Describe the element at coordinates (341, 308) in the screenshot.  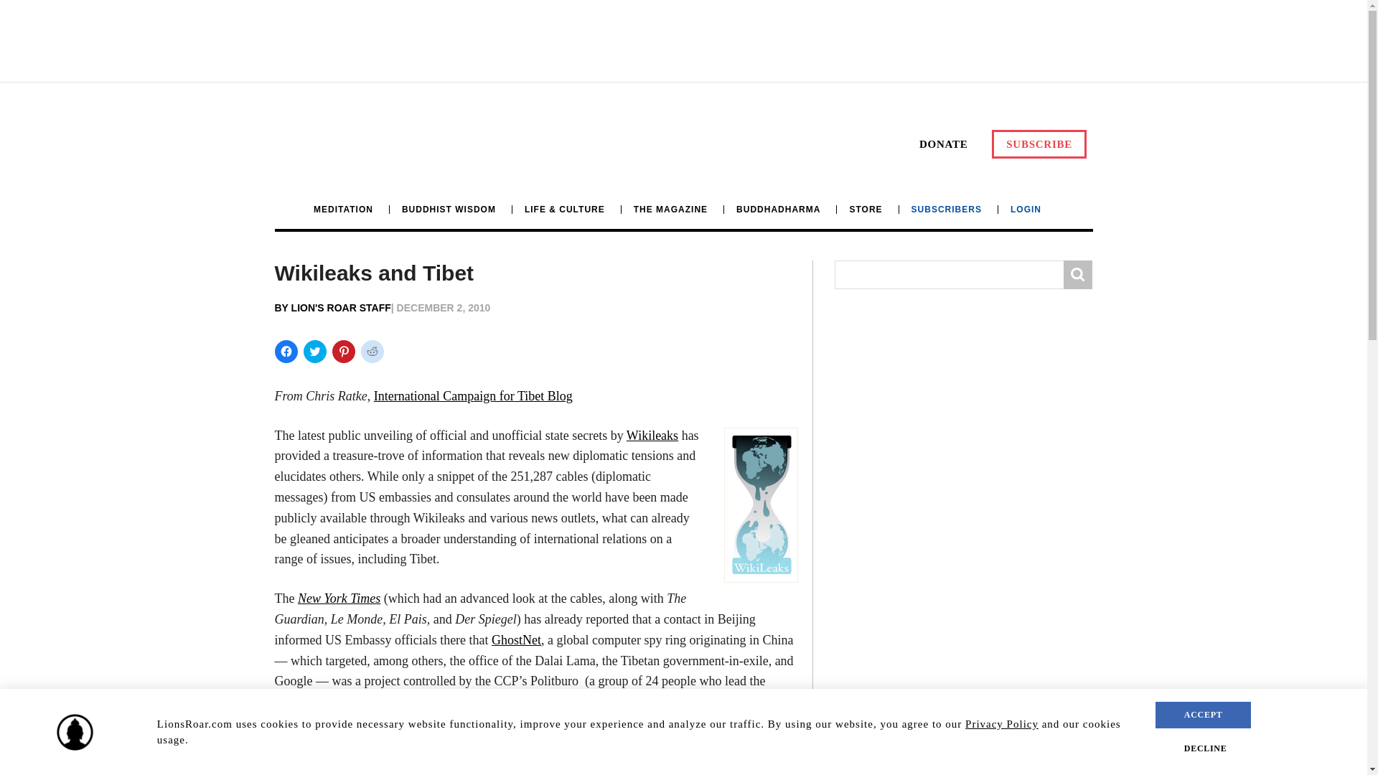
I see `Posts by Lion's Roar Staff` at that location.